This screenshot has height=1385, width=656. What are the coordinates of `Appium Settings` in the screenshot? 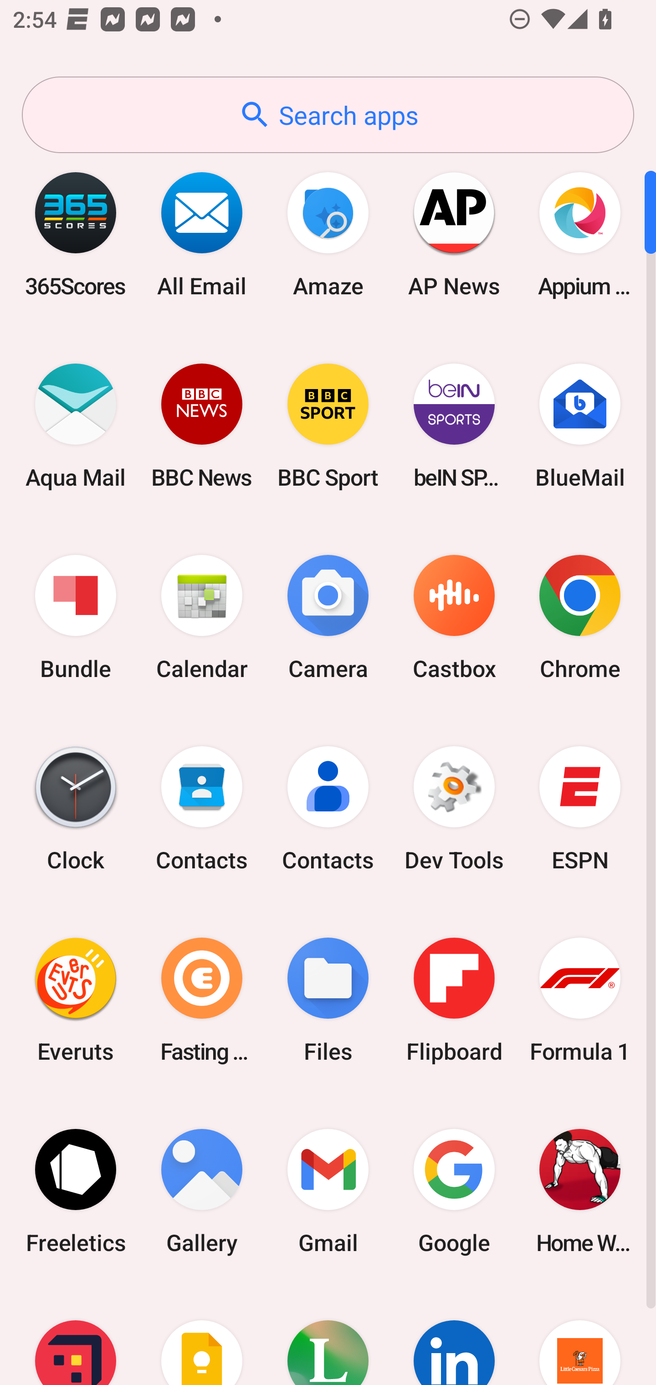 It's located at (580, 234).